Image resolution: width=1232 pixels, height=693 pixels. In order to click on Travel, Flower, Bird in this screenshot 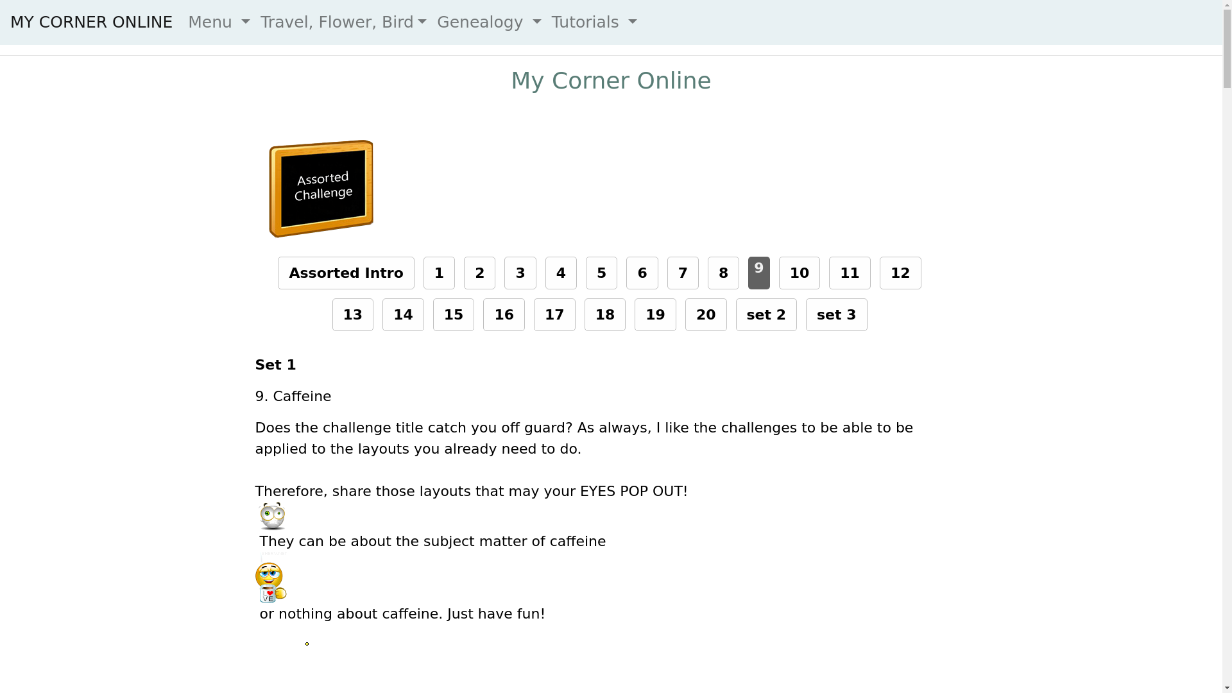, I will do `click(343, 22)`.